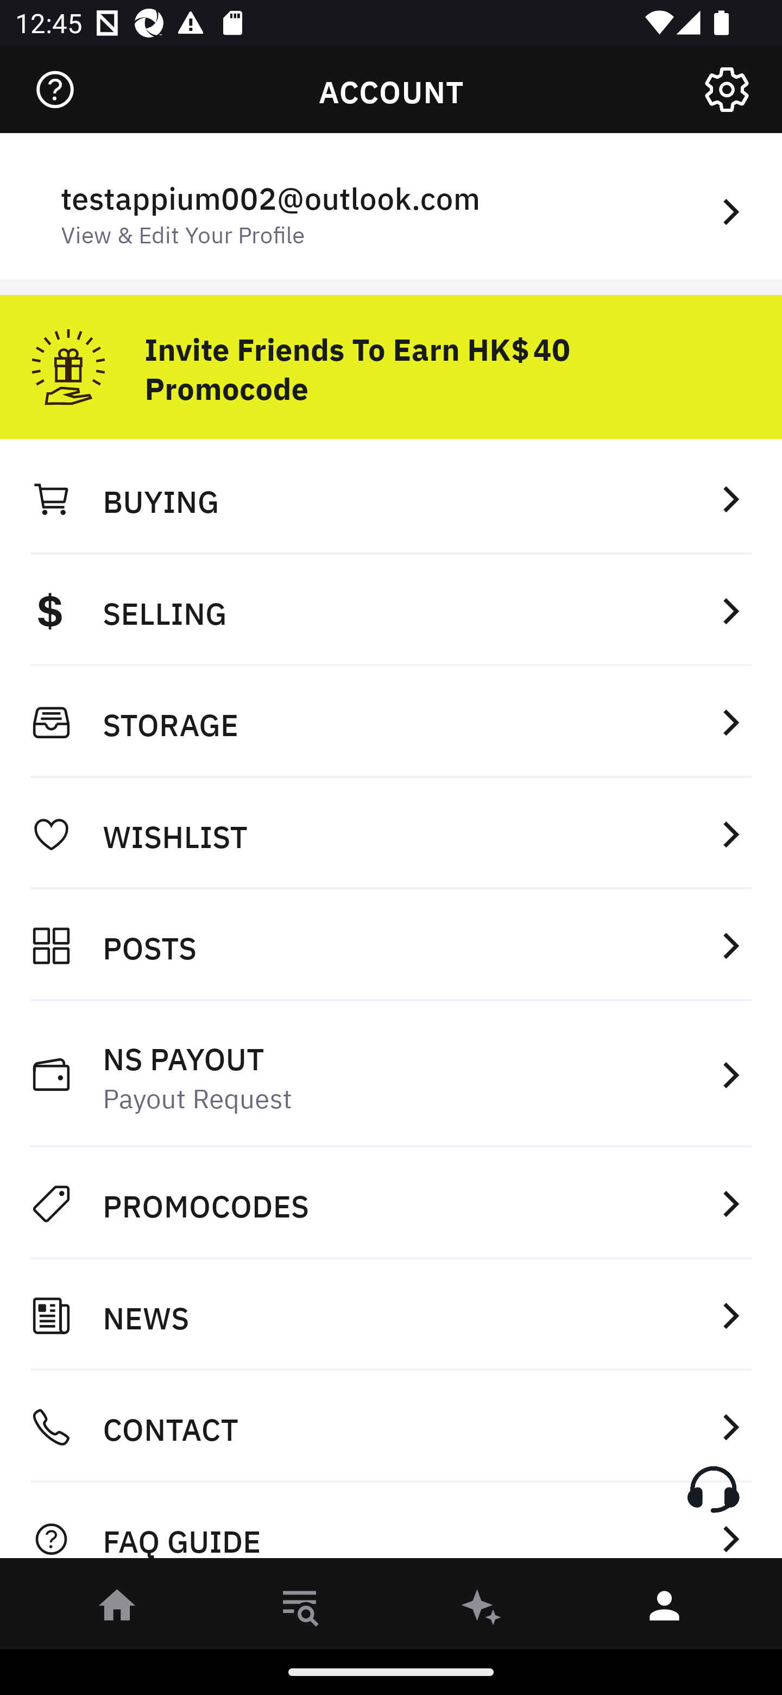 The height and width of the screenshot is (1695, 782). What do you see at coordinates (391, 498) in the screenshot?
I see ` BUYING ` at bounding box center [391, 498].